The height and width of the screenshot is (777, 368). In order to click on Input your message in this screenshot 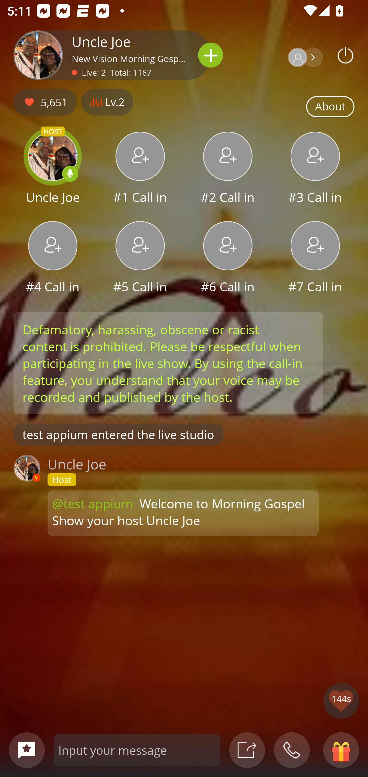, I will do `click(137, 750)`.